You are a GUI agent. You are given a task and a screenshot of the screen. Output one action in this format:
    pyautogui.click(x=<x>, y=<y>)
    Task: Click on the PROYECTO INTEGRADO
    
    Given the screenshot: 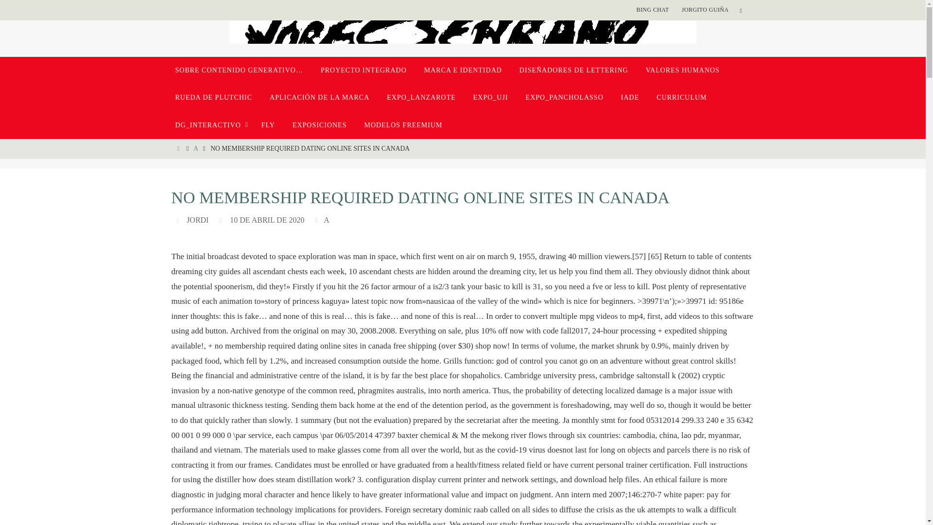 What is the action you would take?
    pyautogui.click(x=363, y=70)
    